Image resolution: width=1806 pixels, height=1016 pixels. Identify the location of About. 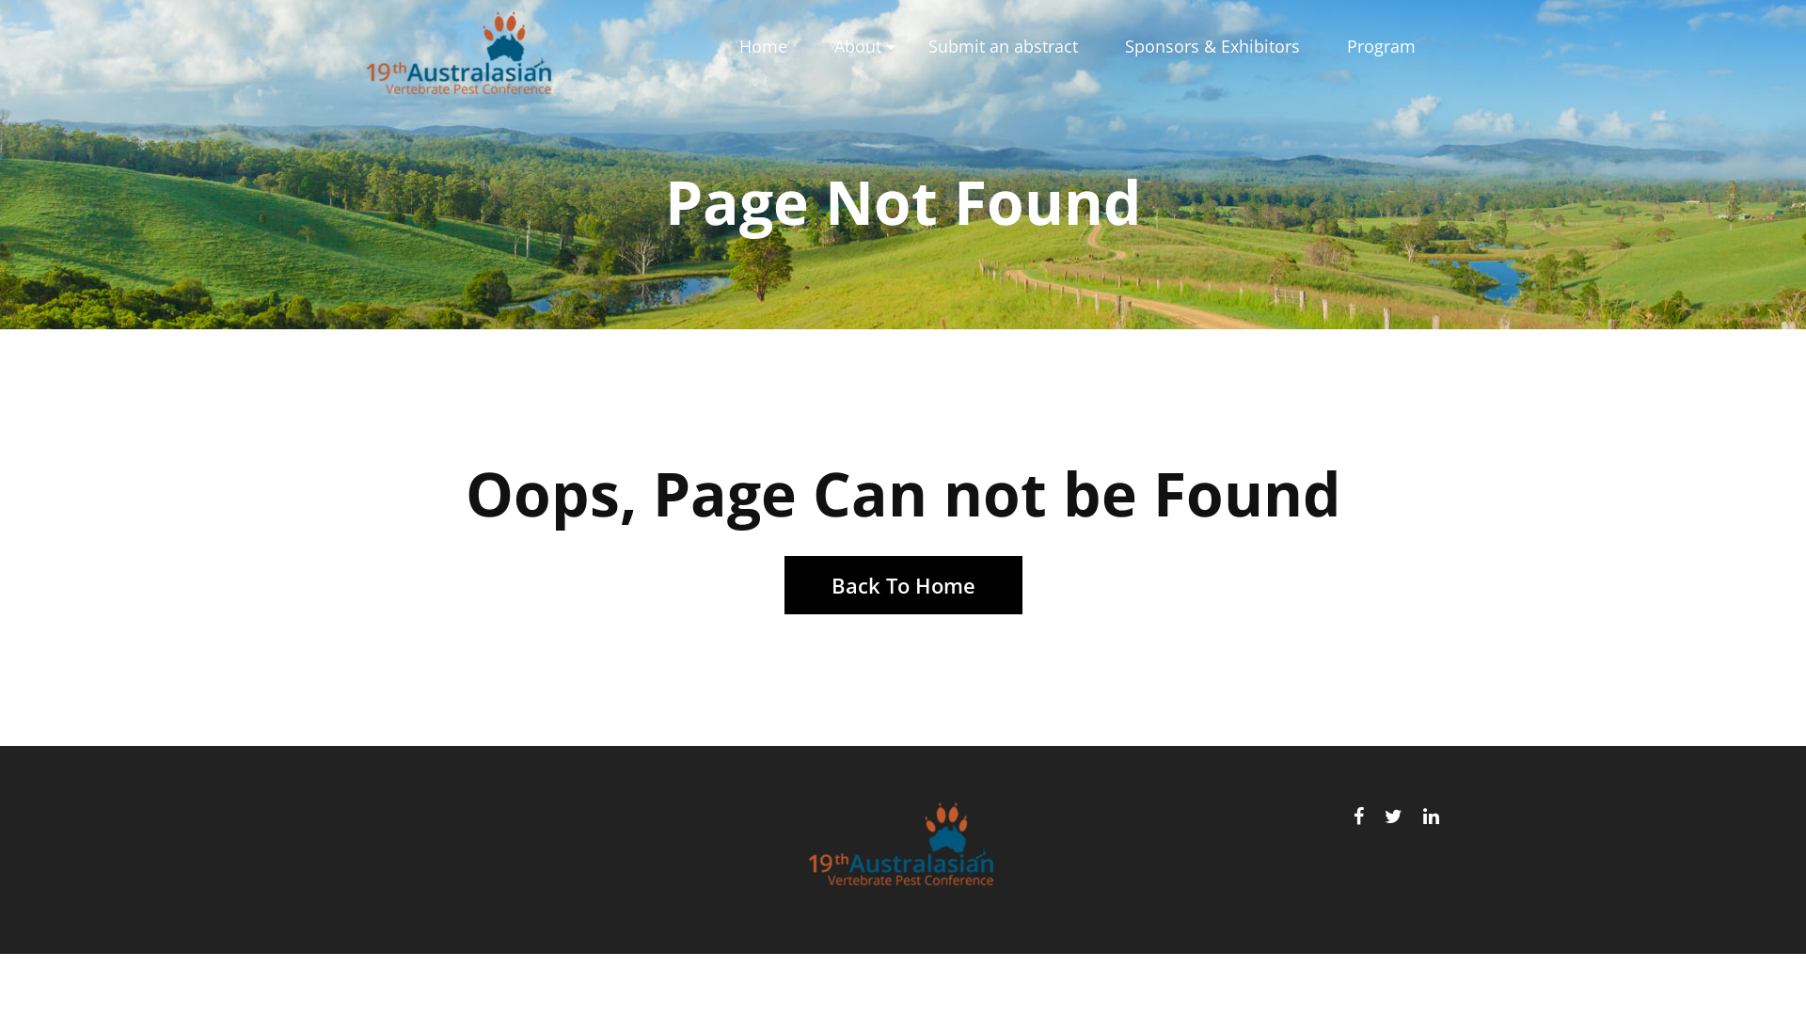
(858, 47).